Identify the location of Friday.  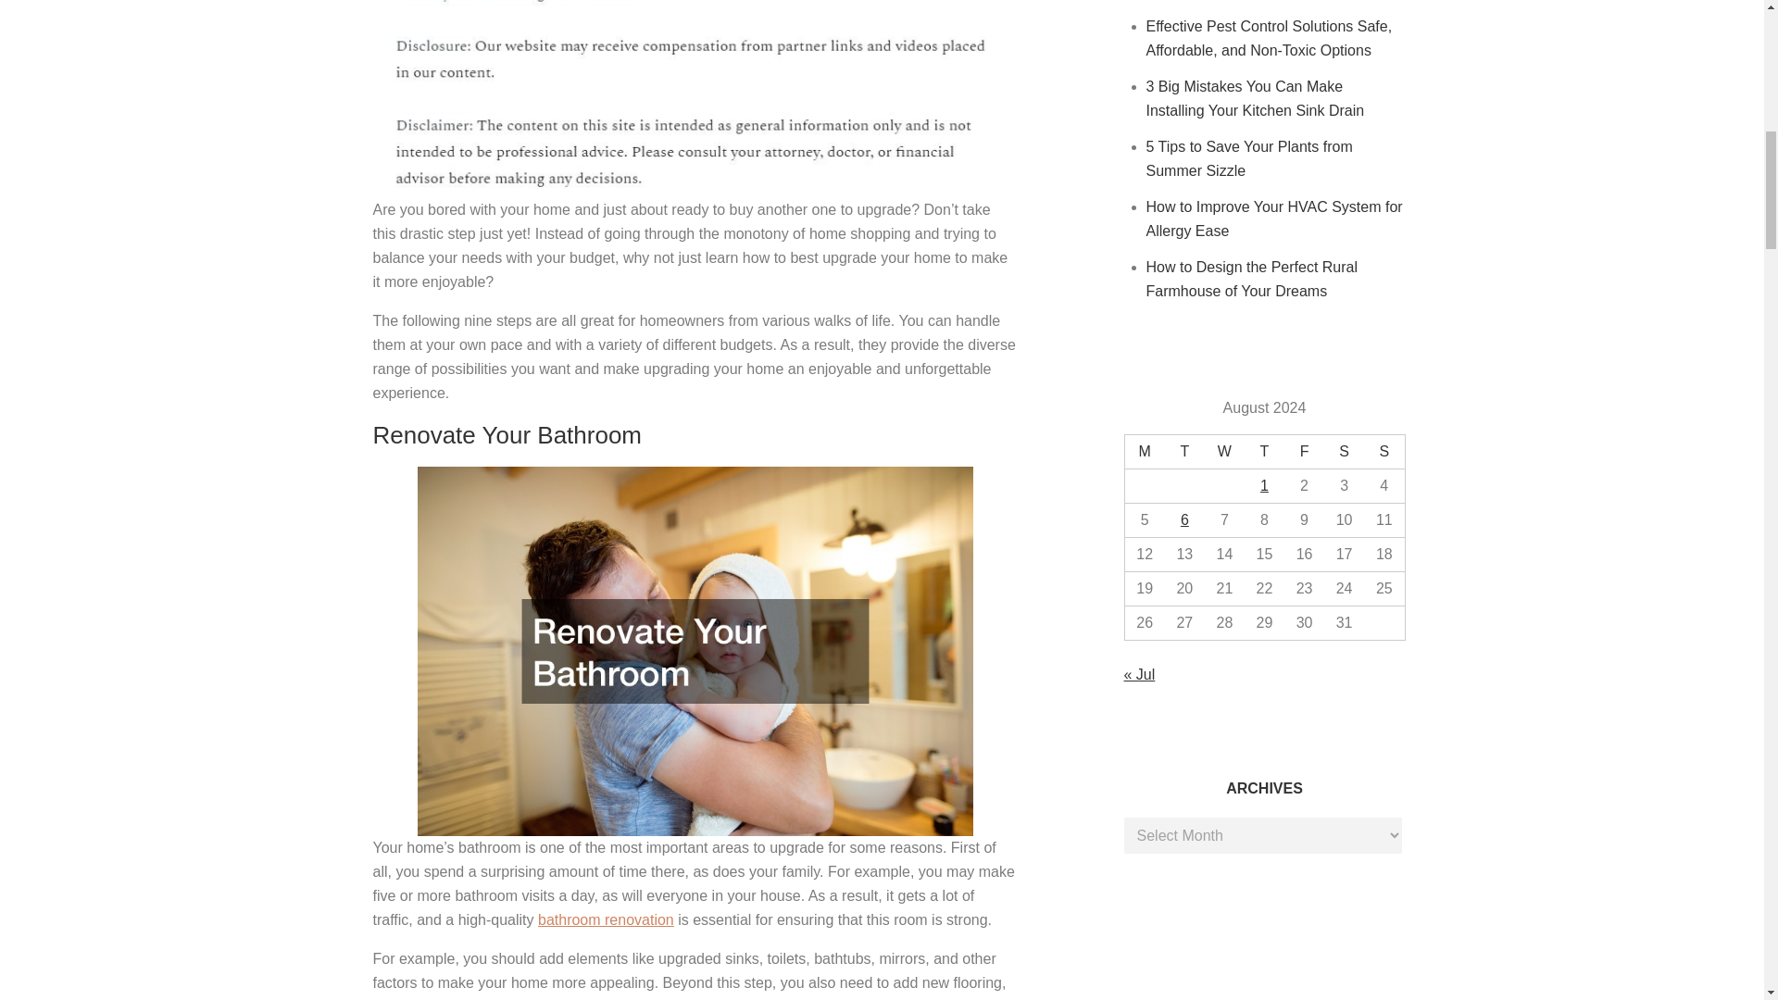
(1304, 452).